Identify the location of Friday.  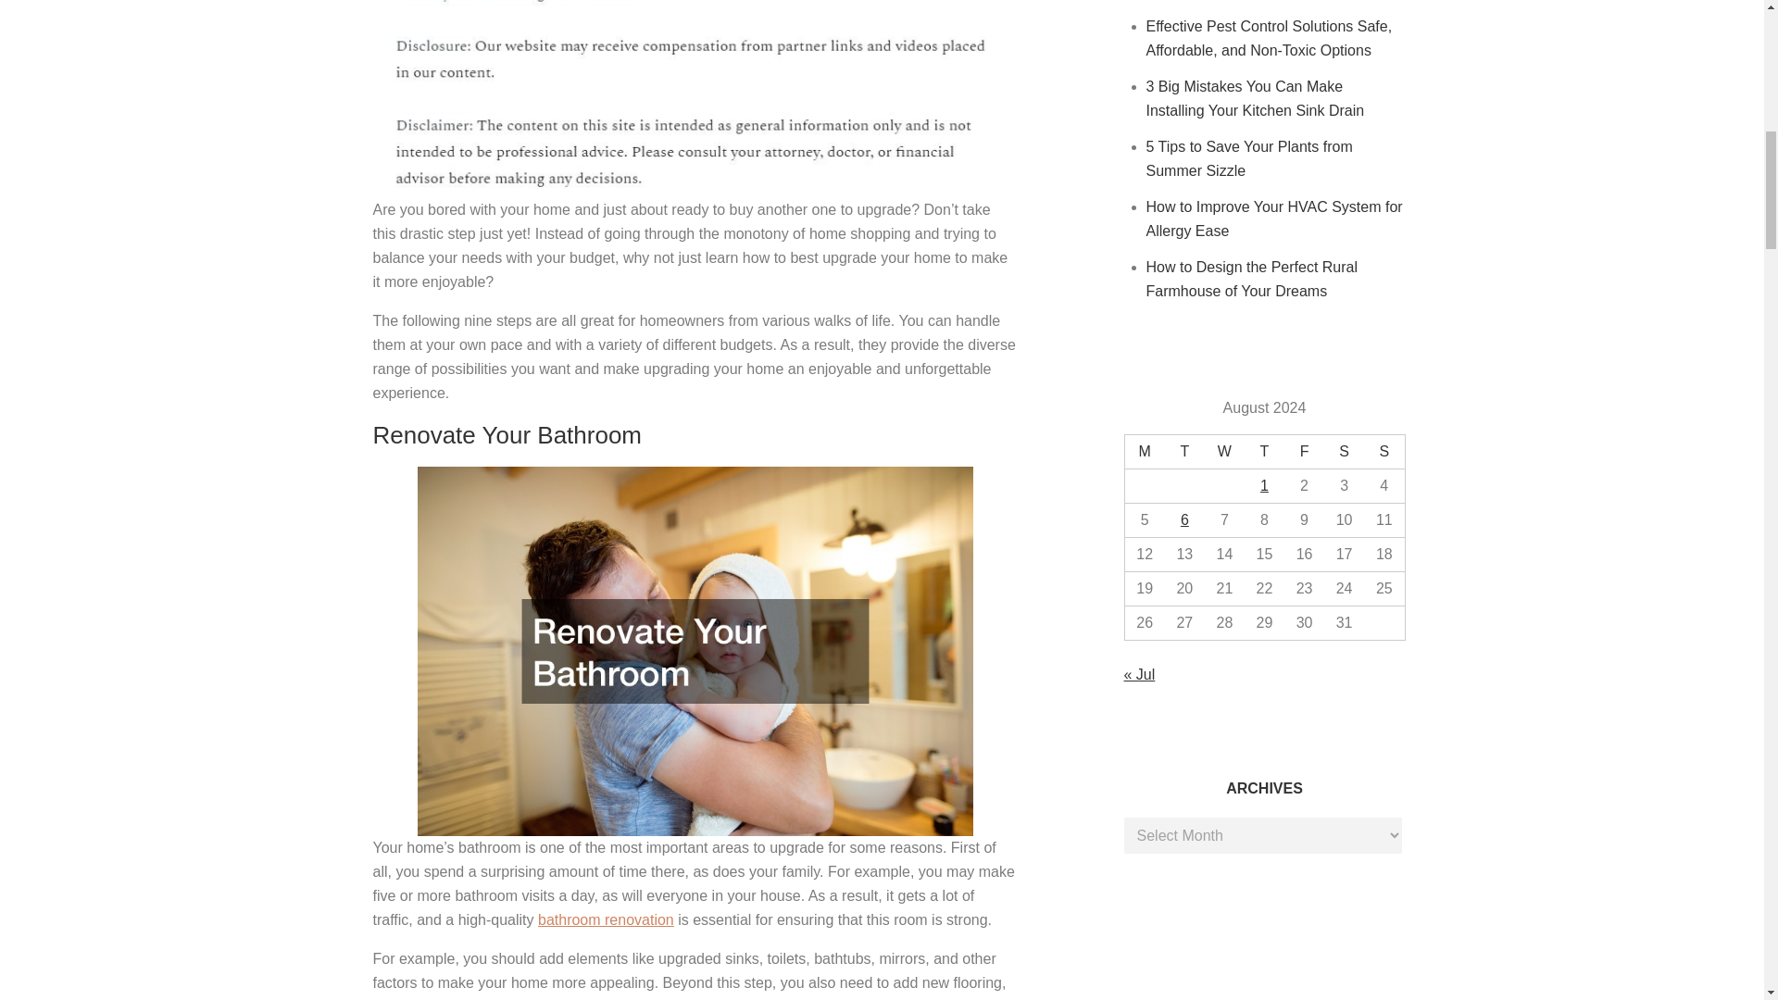
(1304, 452).